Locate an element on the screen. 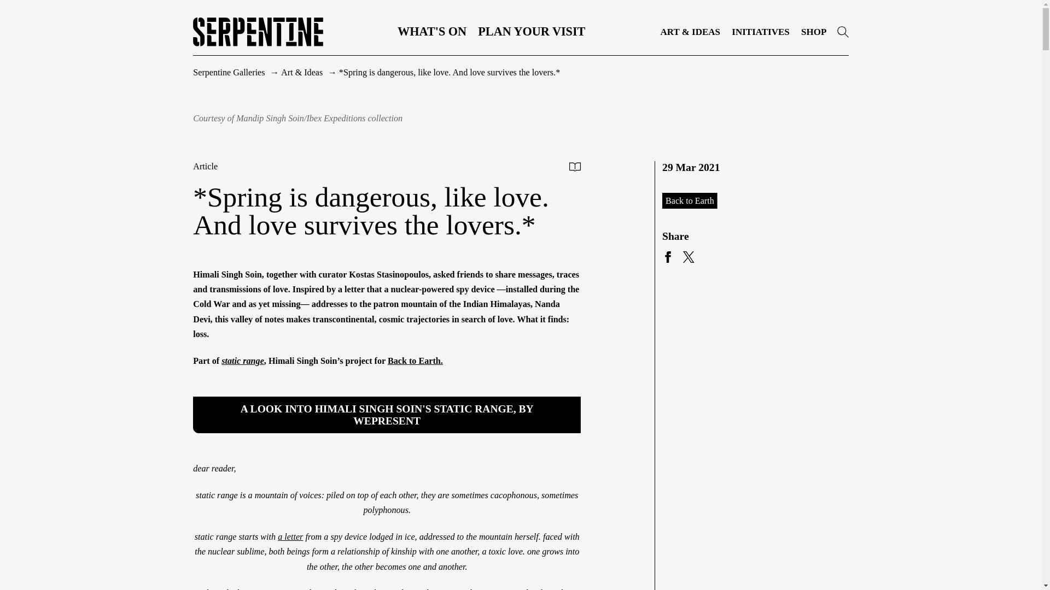 The image size is (1050, 590). a letter is located at coordinates (290, 536).